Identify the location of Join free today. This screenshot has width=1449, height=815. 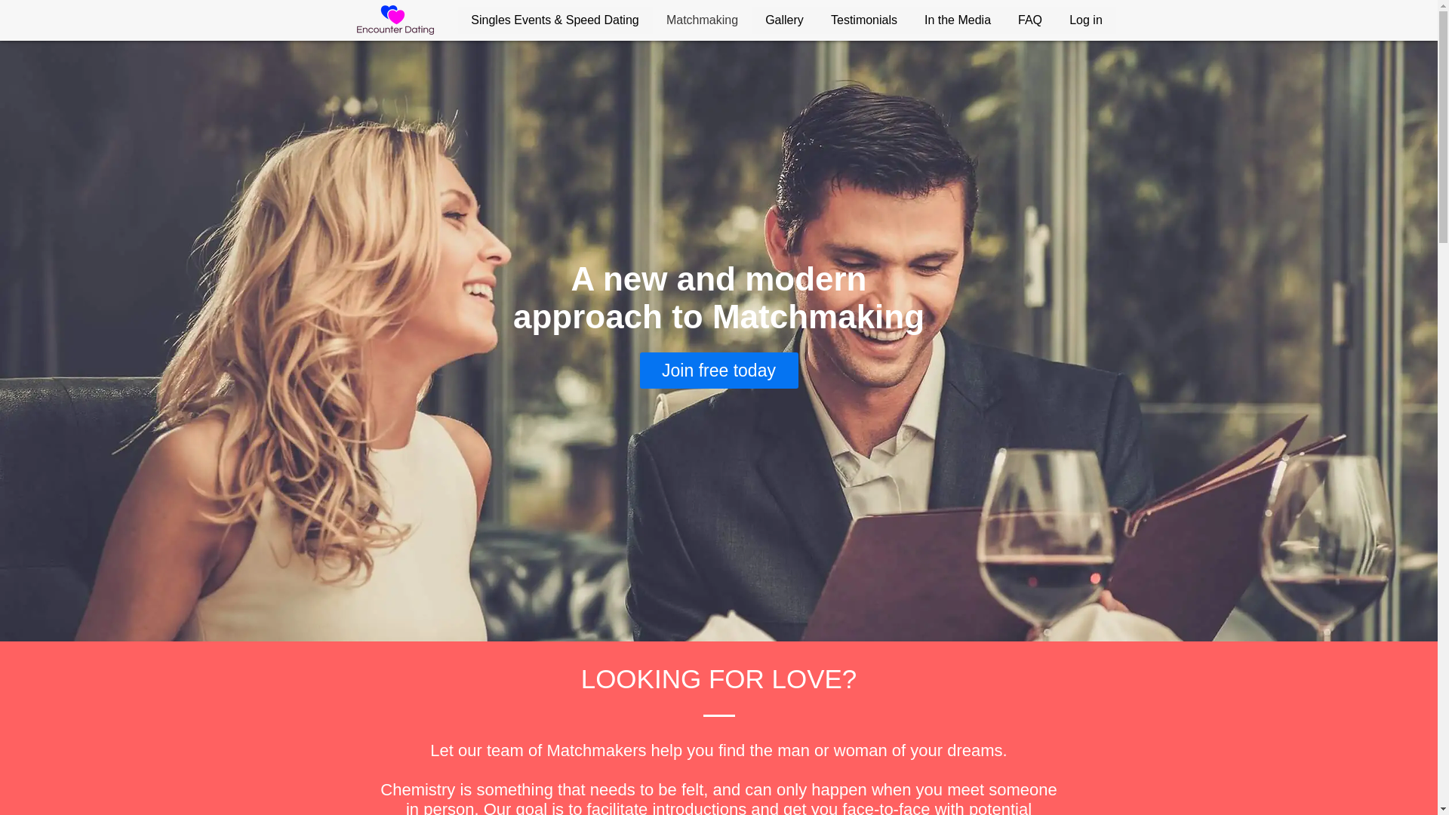
(719, 371).